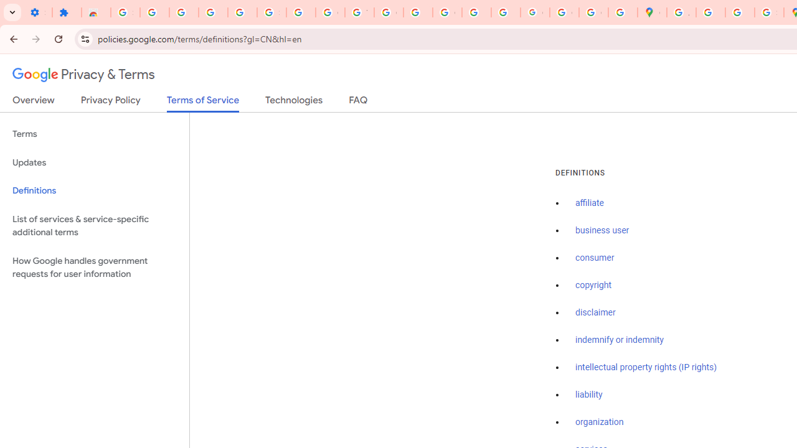  Describe the element at coordinates (183, 12) in the screenshot. I see `Delete photos & videos - Computer - Google Photos Help` at that location.